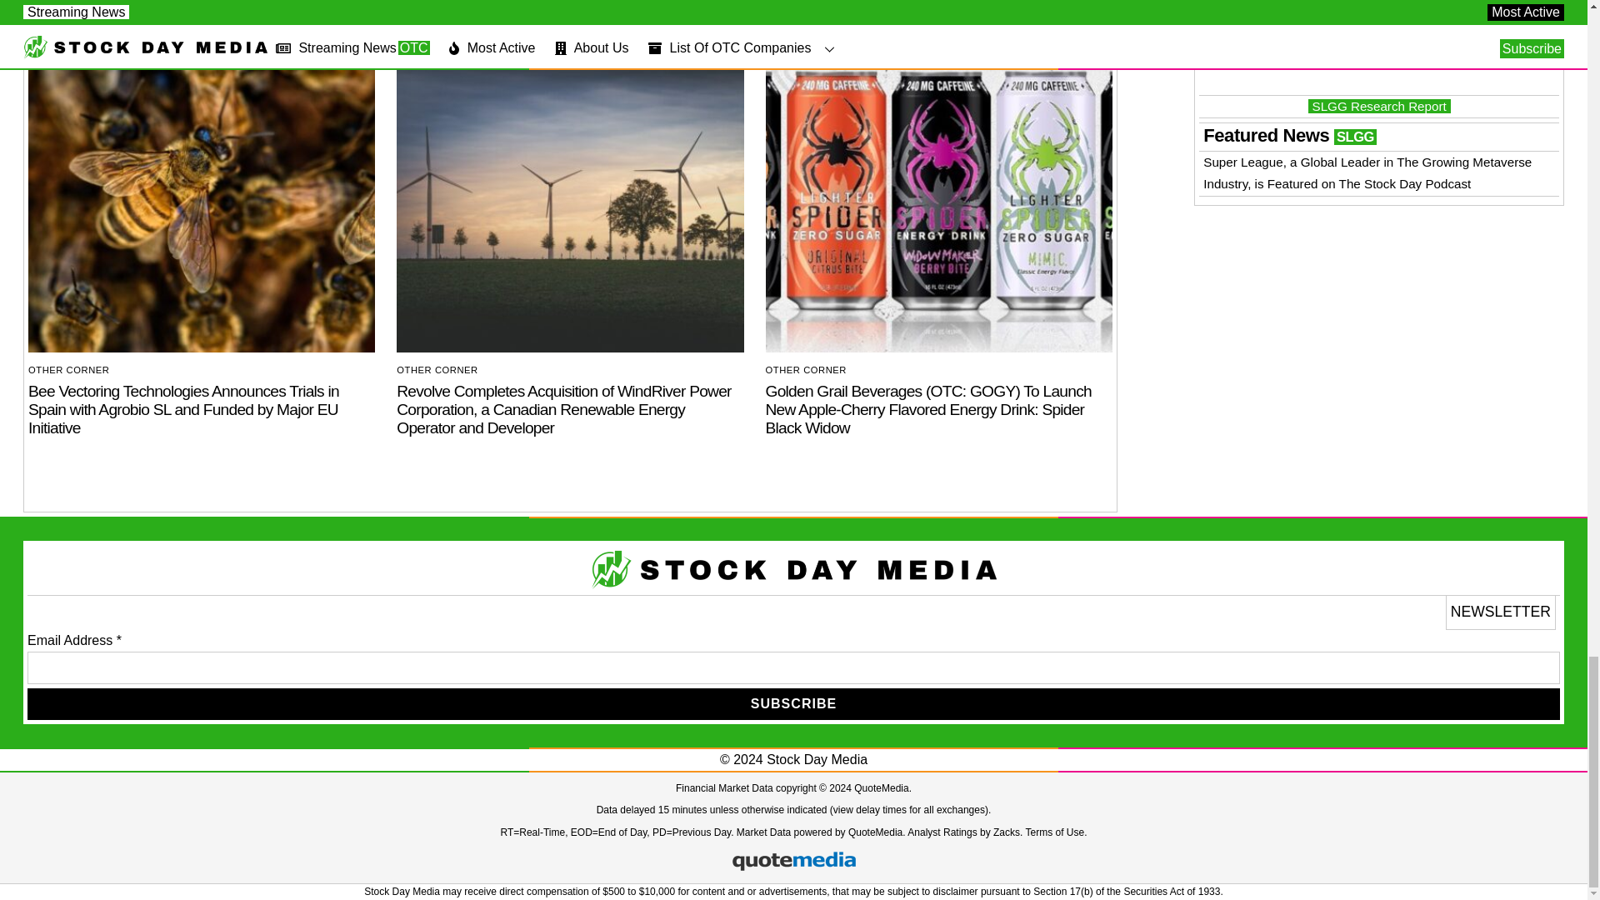  What do you see at coordinates (793, 703) in the screenshot?
I see `Subscribe` at bounding box center [793, 703].